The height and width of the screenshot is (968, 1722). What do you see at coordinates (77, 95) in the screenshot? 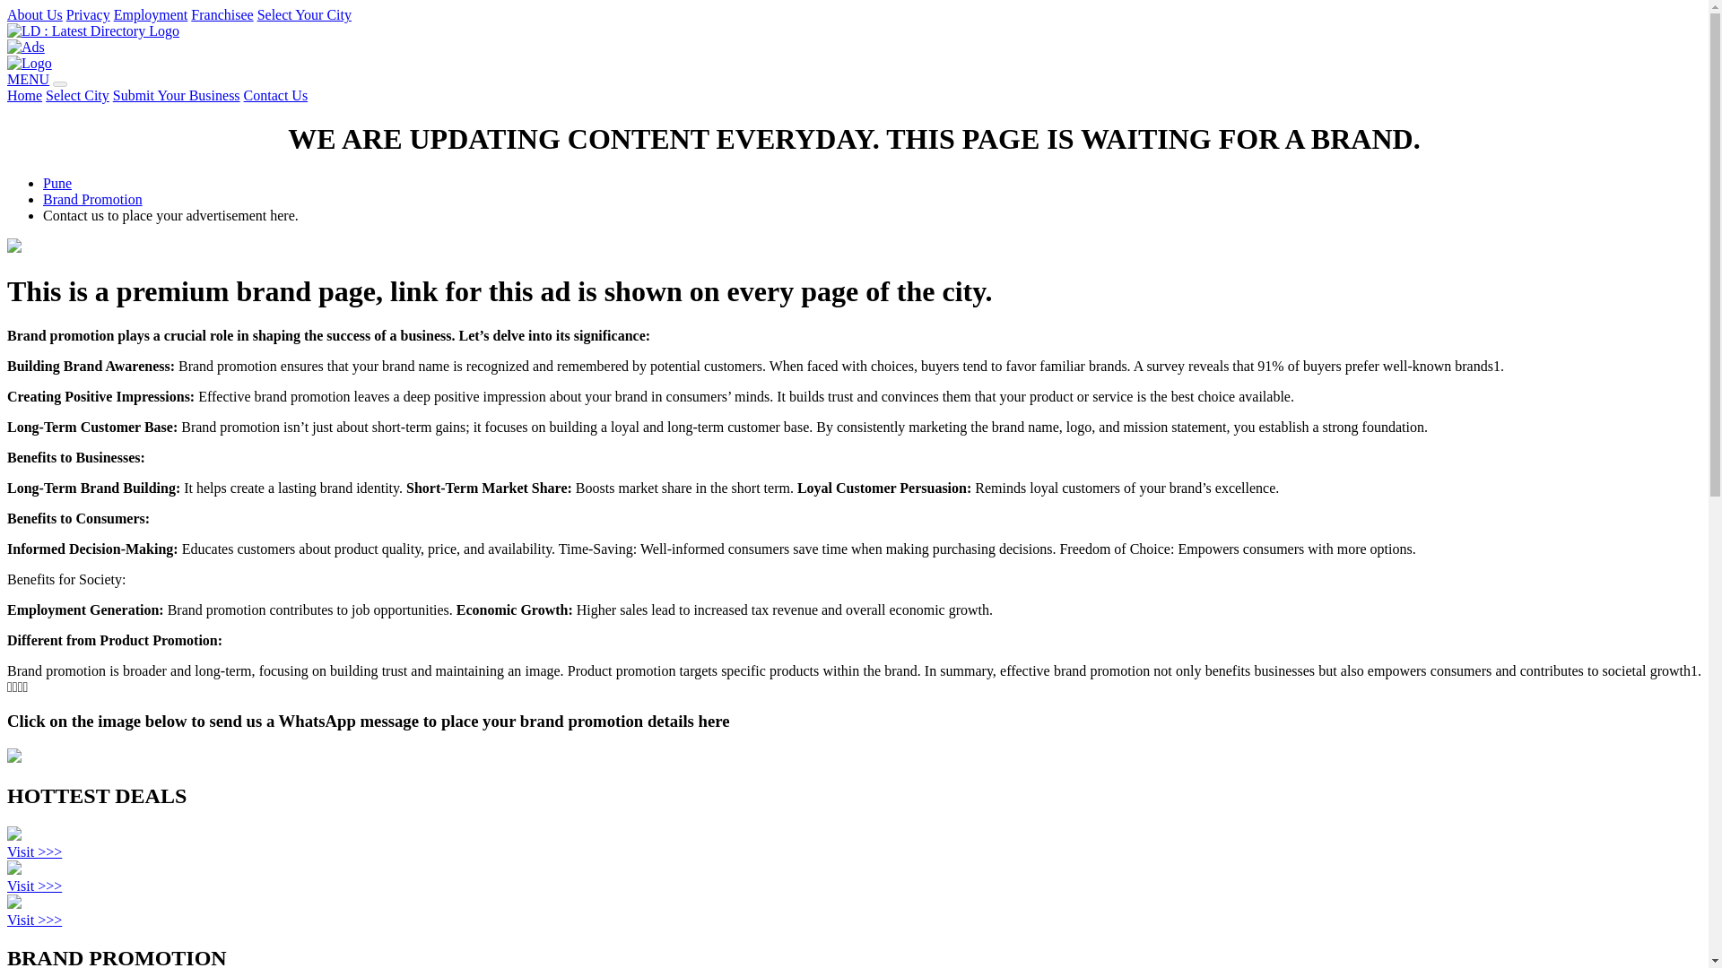
I see `Select City` at bounding box center [77, 95].